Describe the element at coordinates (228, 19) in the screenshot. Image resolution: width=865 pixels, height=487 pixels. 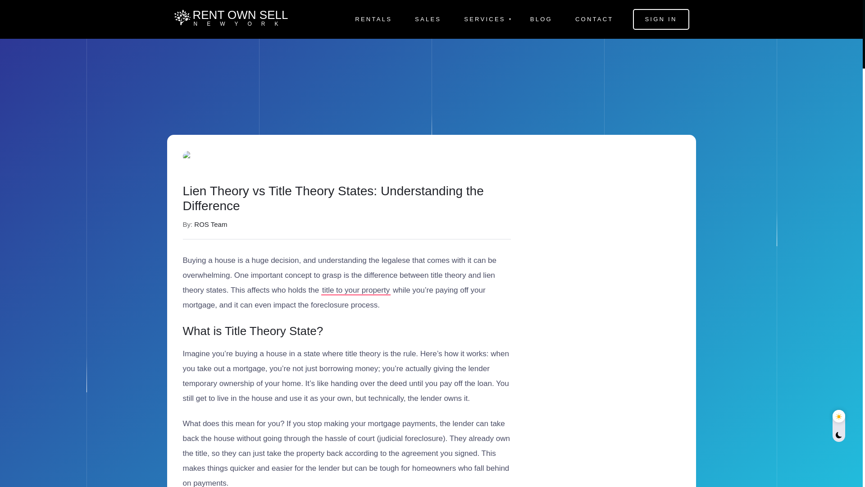
I see `title to your property` at that location.